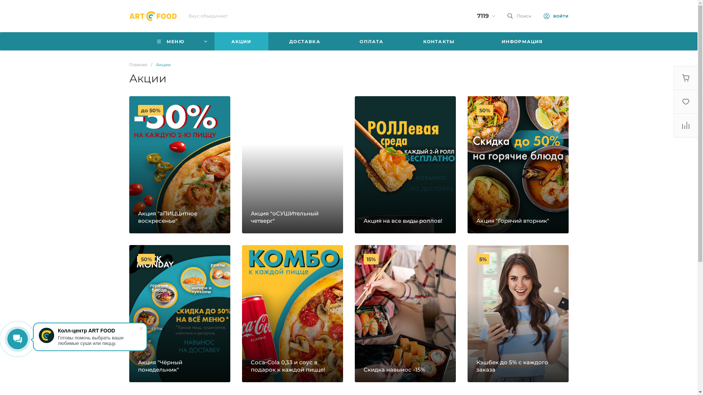 The height and width of the screenshot is (395, 703). I want to click on 7119, so click(483, 16).